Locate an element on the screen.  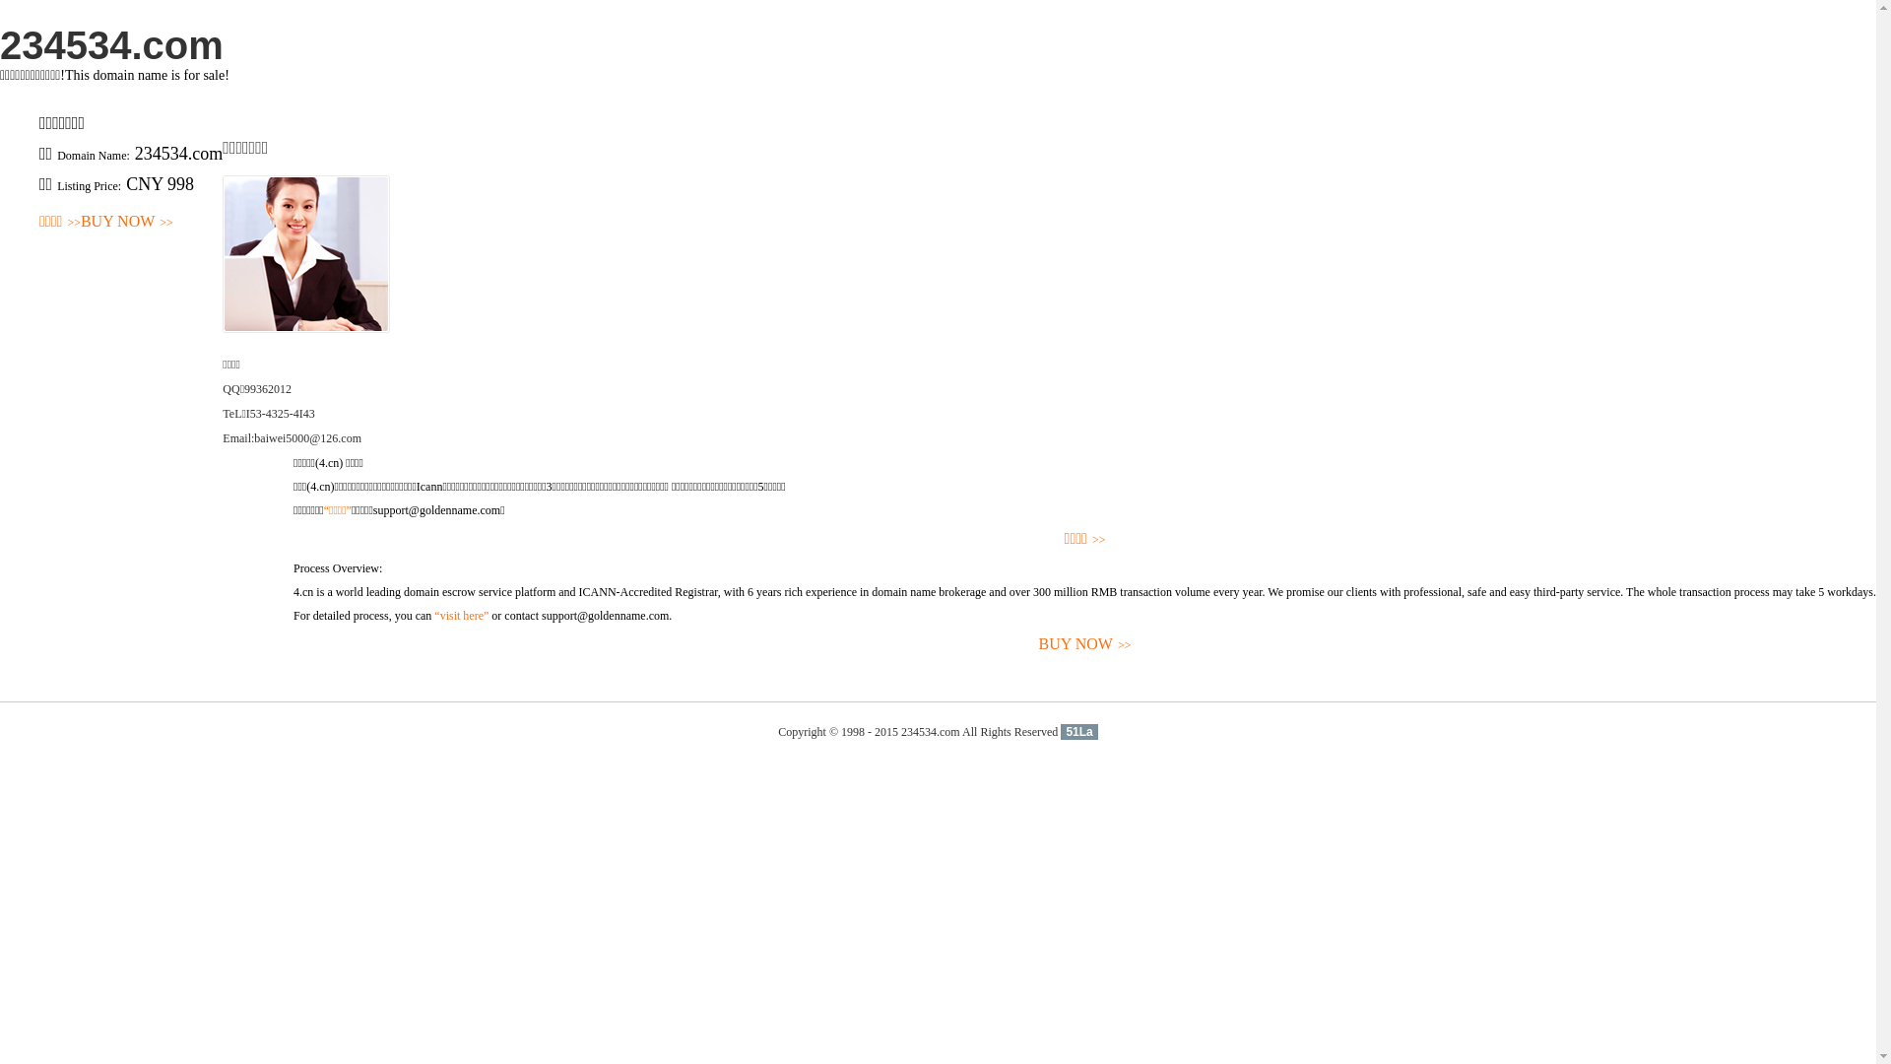
BUY NOW>> is located at coordinates (127, 223).